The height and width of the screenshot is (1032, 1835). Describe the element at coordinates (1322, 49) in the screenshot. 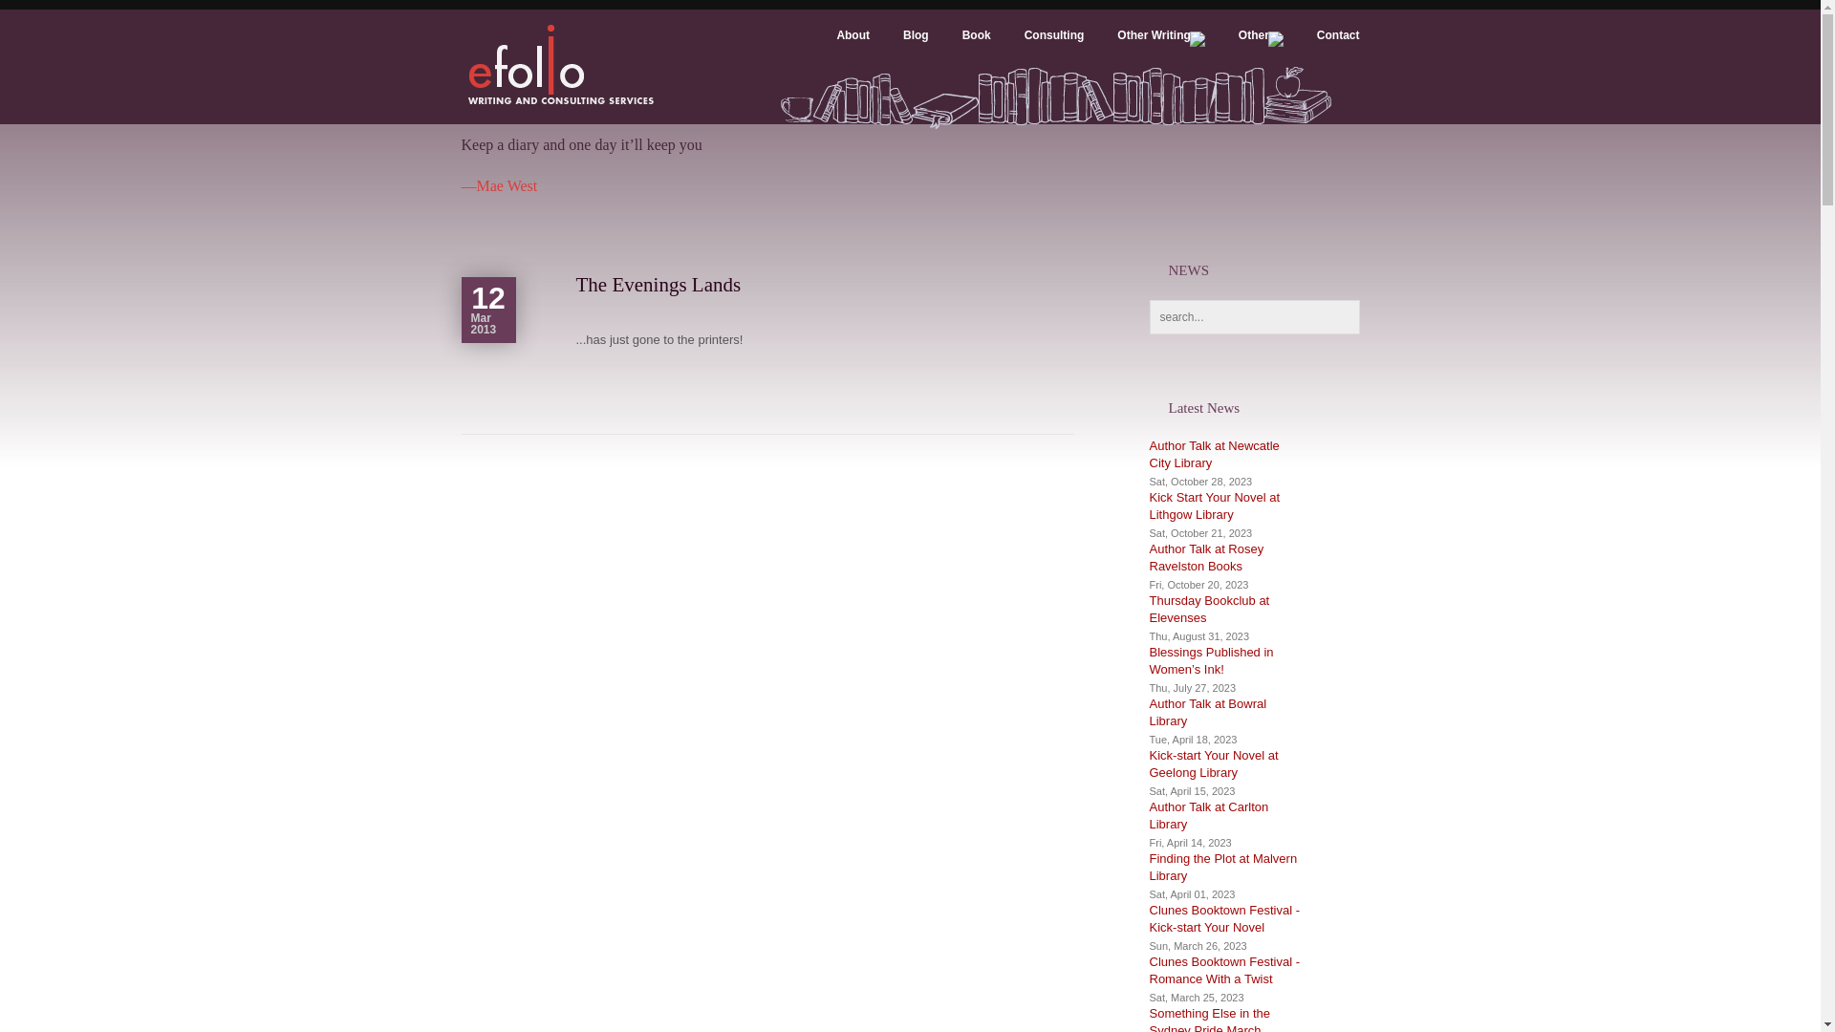

I see `Contact` at that location.